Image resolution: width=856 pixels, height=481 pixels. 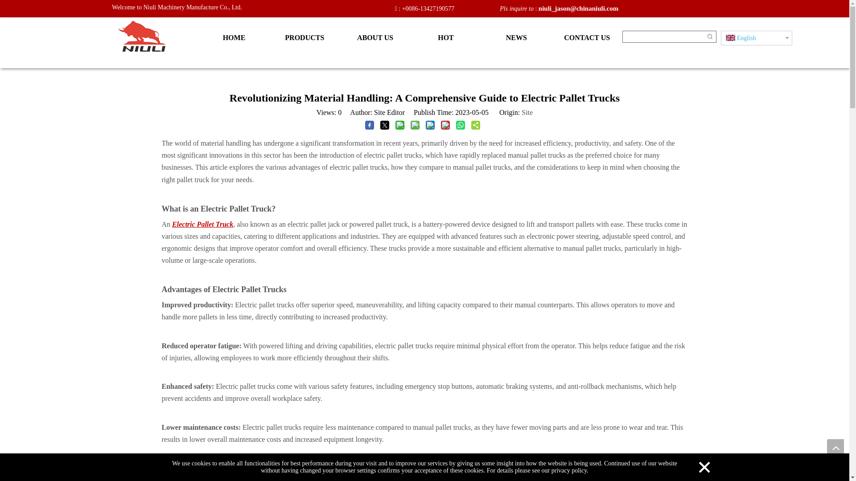 What do you see at coordinates (516, 37) in the screenshot?
I see `NEWS` at bounding box center [516, 37].